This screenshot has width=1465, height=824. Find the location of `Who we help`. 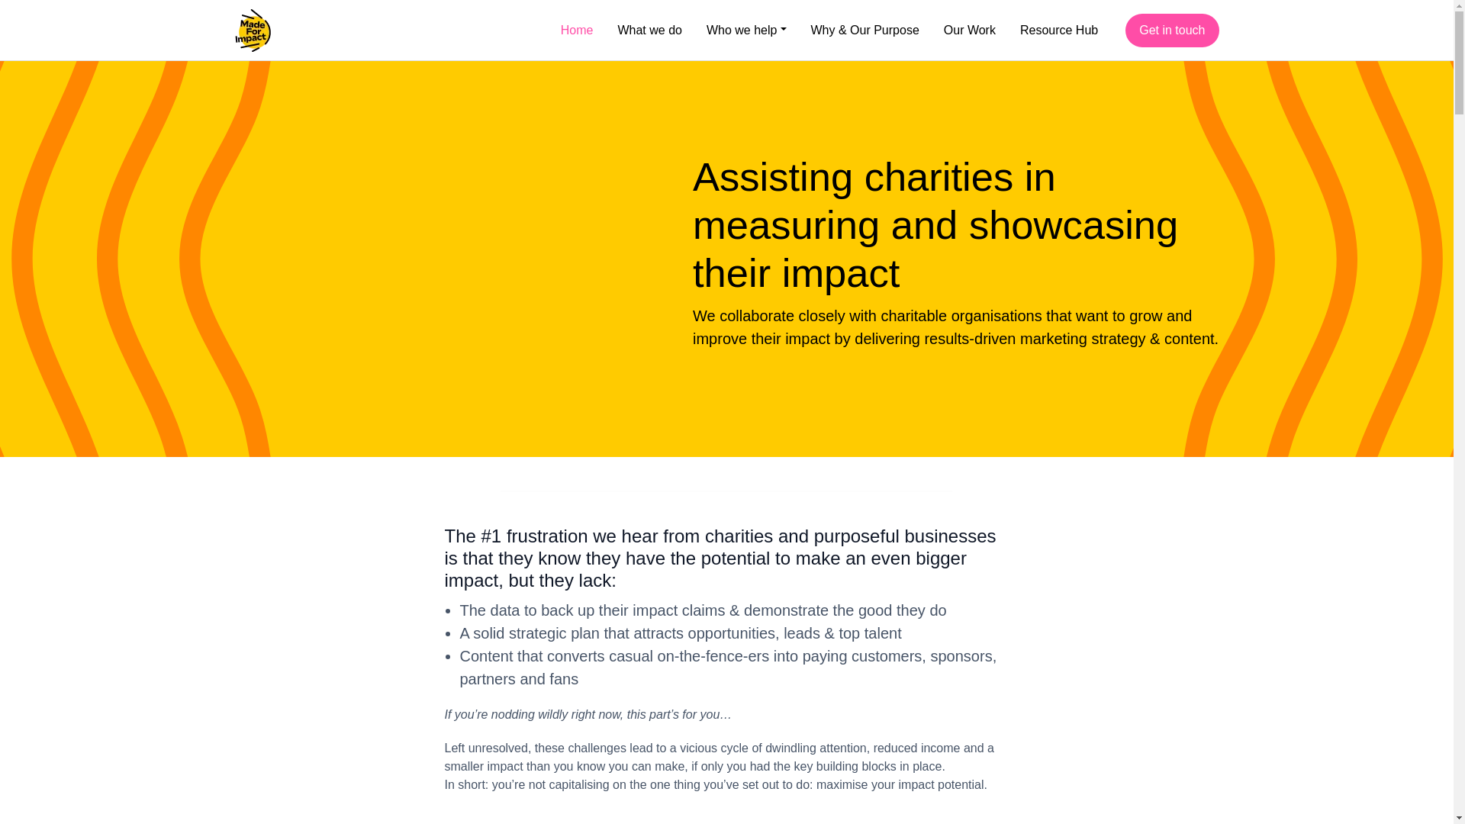

Who we help is located at coordinates (746, 31).